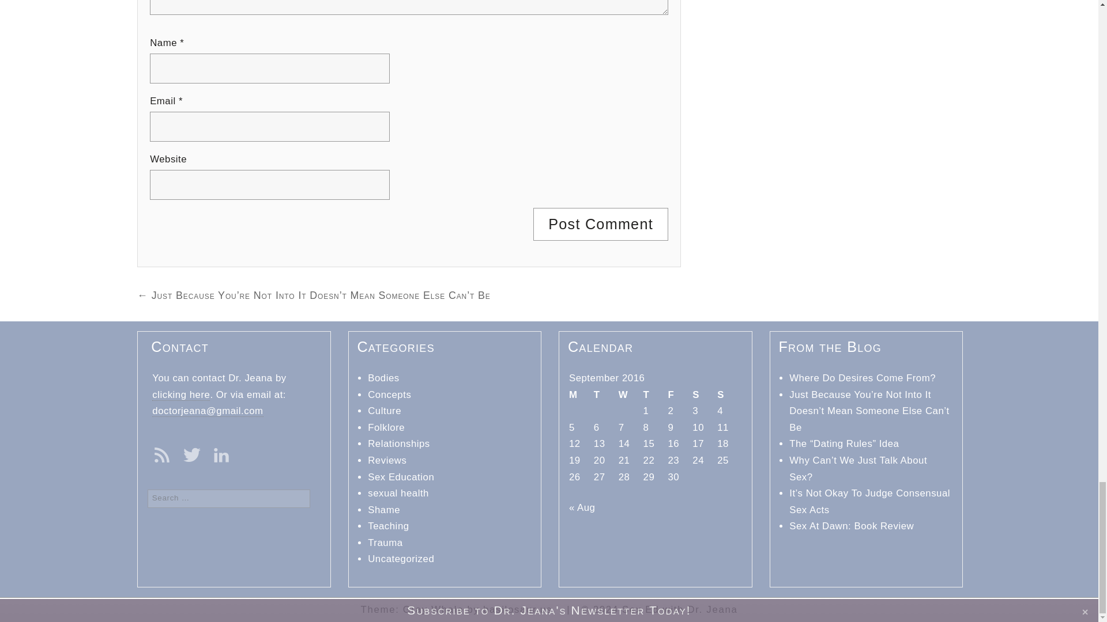 This screenshot has width=1107, height=622. I want to click on Thursday, so click(656, 395).